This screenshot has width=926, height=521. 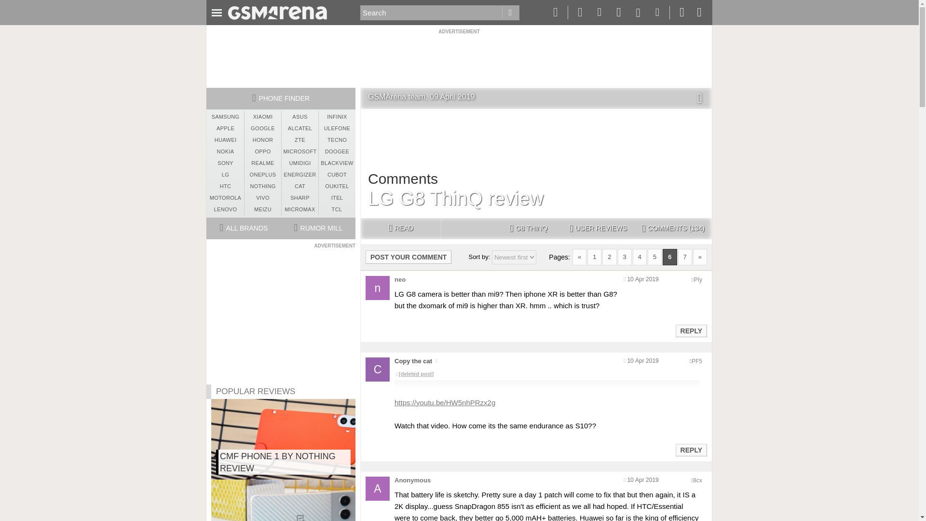 I want to click on Sort comments by, so click(x=514, y=257).